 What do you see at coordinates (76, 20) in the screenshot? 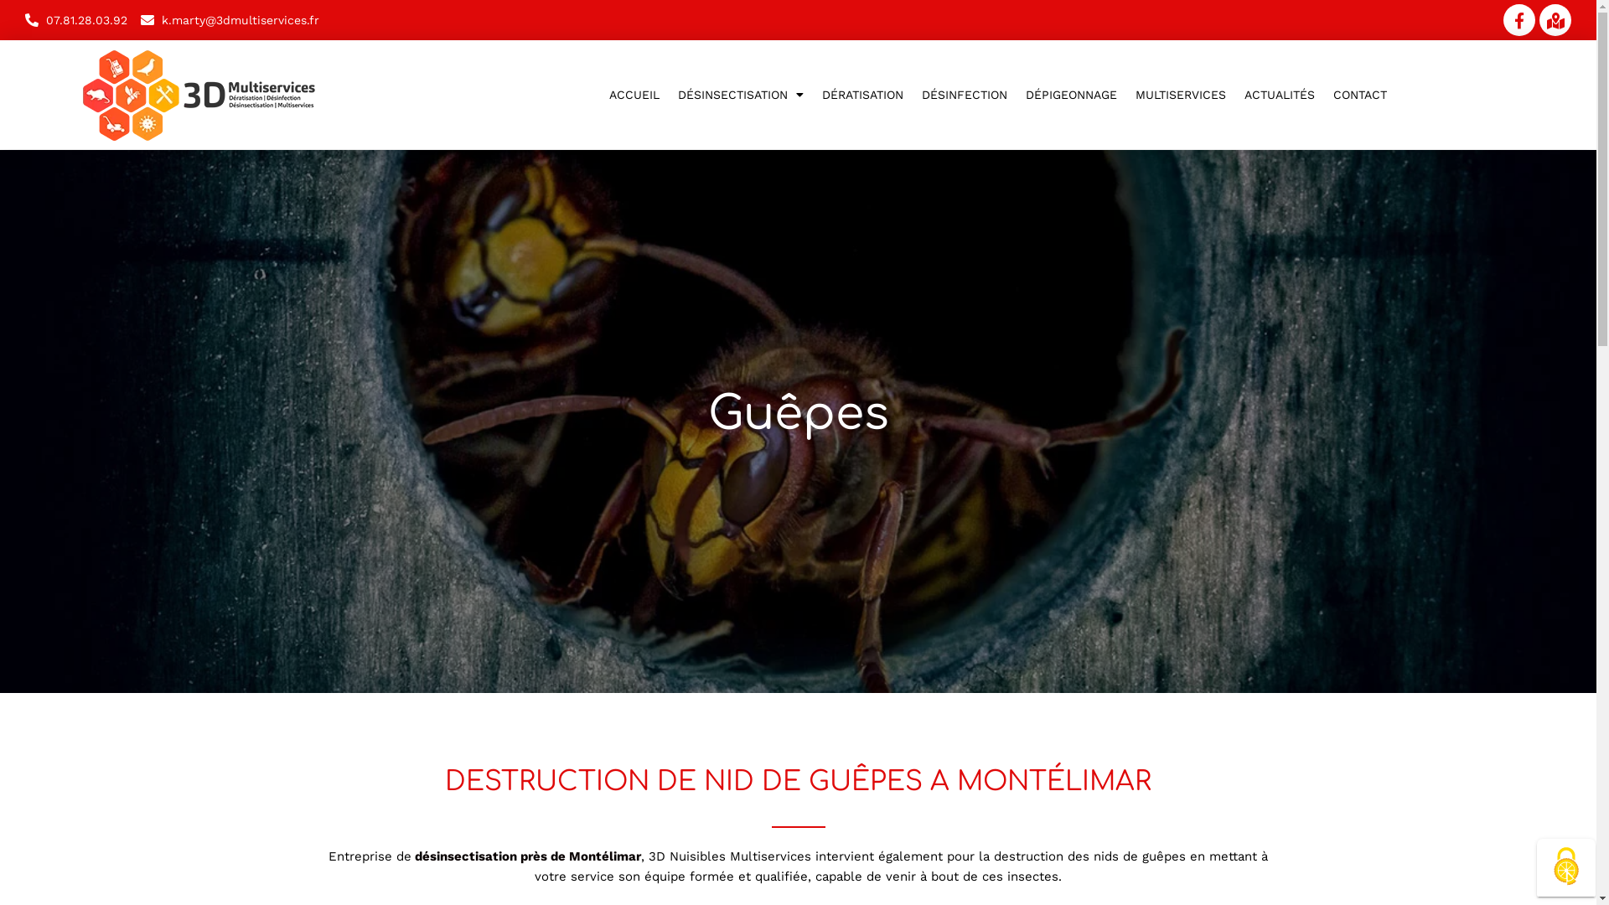
I see `07.81.28.03.92` at bounding box center [76, 20].